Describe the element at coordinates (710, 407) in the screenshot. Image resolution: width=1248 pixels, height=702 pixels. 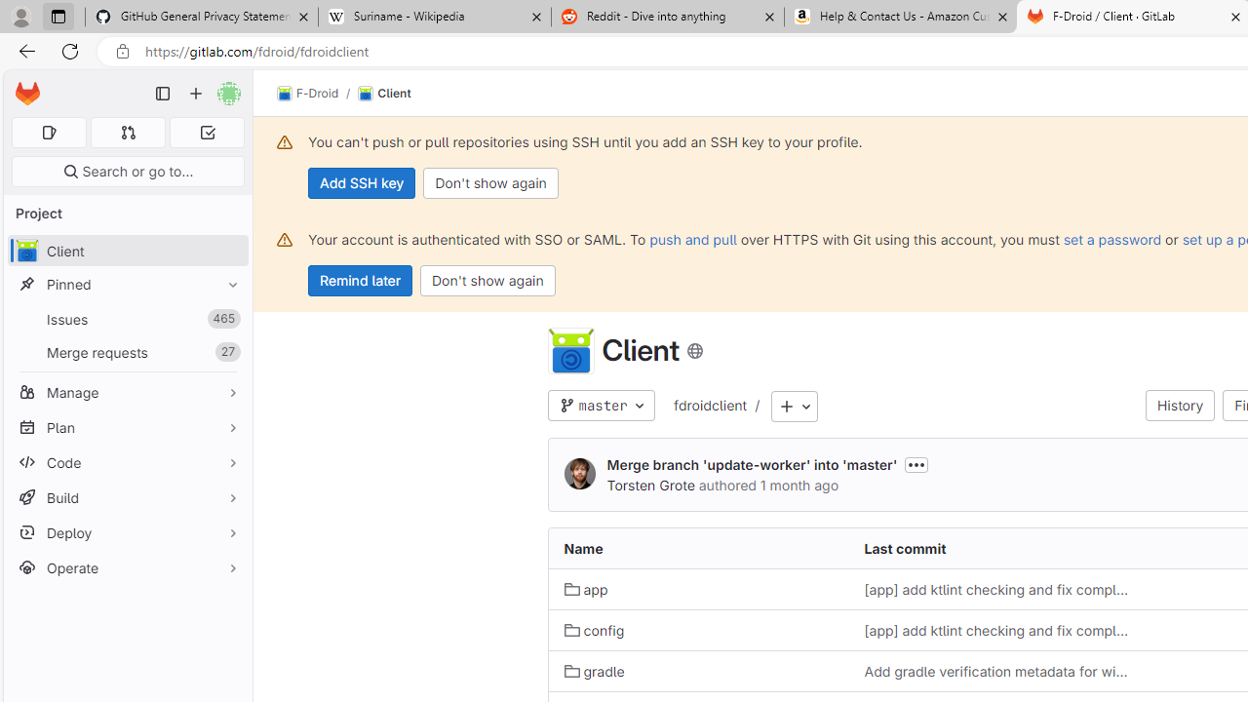
I see `fdroidclient` at that location.